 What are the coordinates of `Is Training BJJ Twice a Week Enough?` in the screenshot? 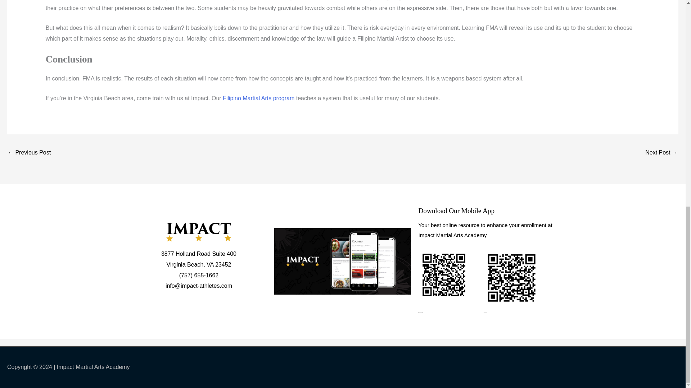 It's located at (29, 153).